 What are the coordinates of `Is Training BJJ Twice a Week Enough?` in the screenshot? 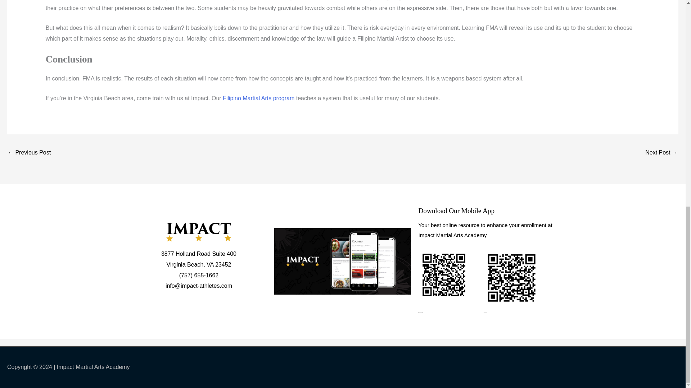 It's located at (29, 153).